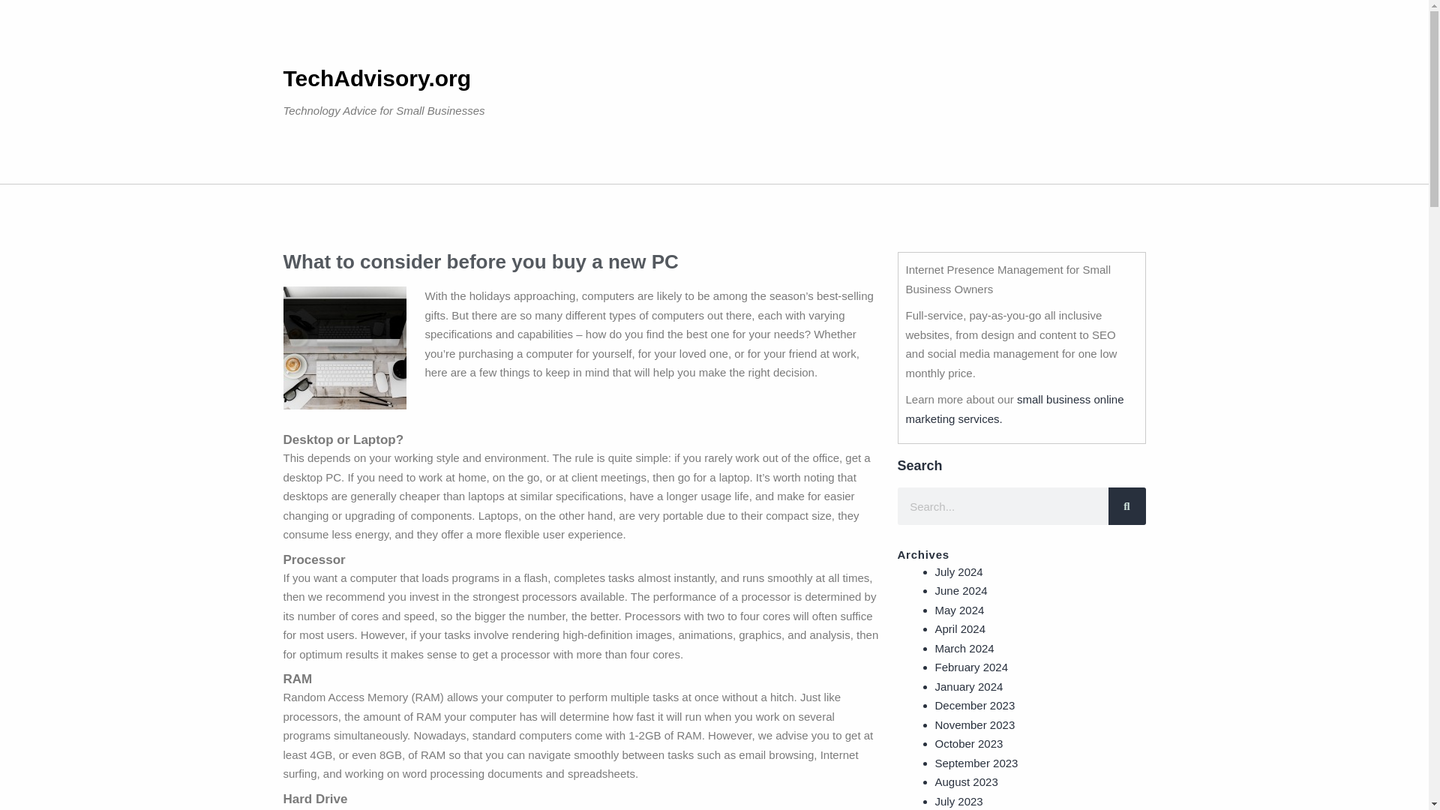 Image resolution: width=1440 pixels, height=810 pixels. I want to click on October 2023, so click(968, 743).